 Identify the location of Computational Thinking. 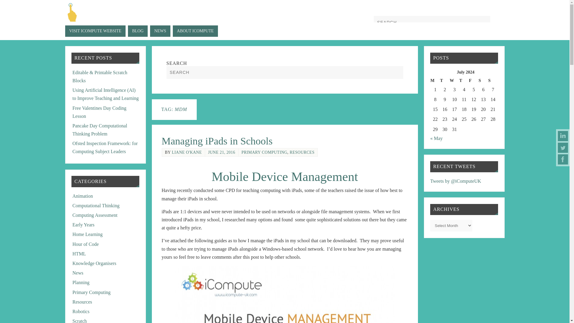
(96, 205).